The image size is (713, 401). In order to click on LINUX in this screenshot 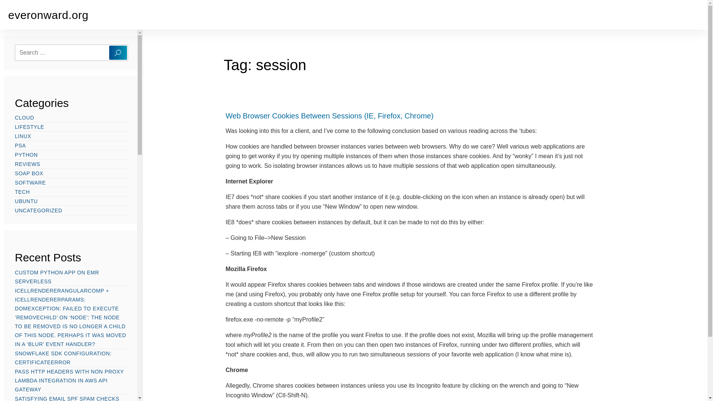, I will do `click(23, 136)`.